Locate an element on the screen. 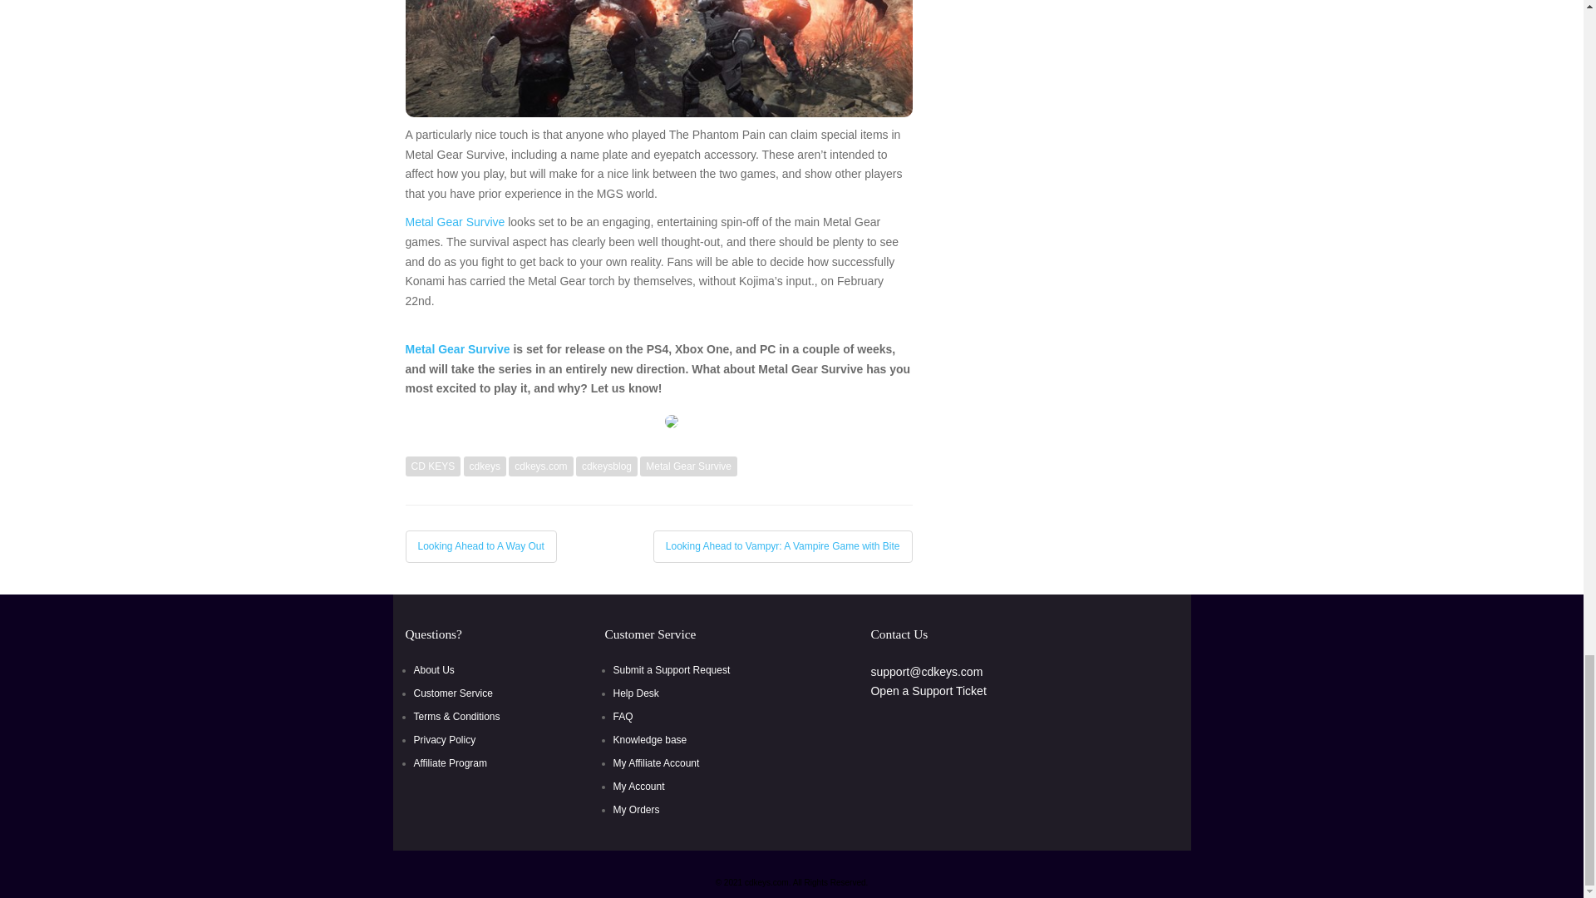  cdkeys.com is located at coordinates (540, 466).